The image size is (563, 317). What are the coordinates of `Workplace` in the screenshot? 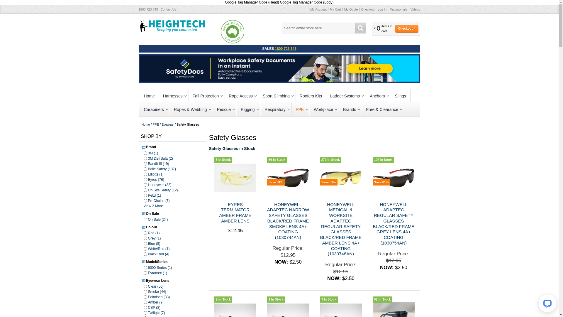 It's located at (324, 109).